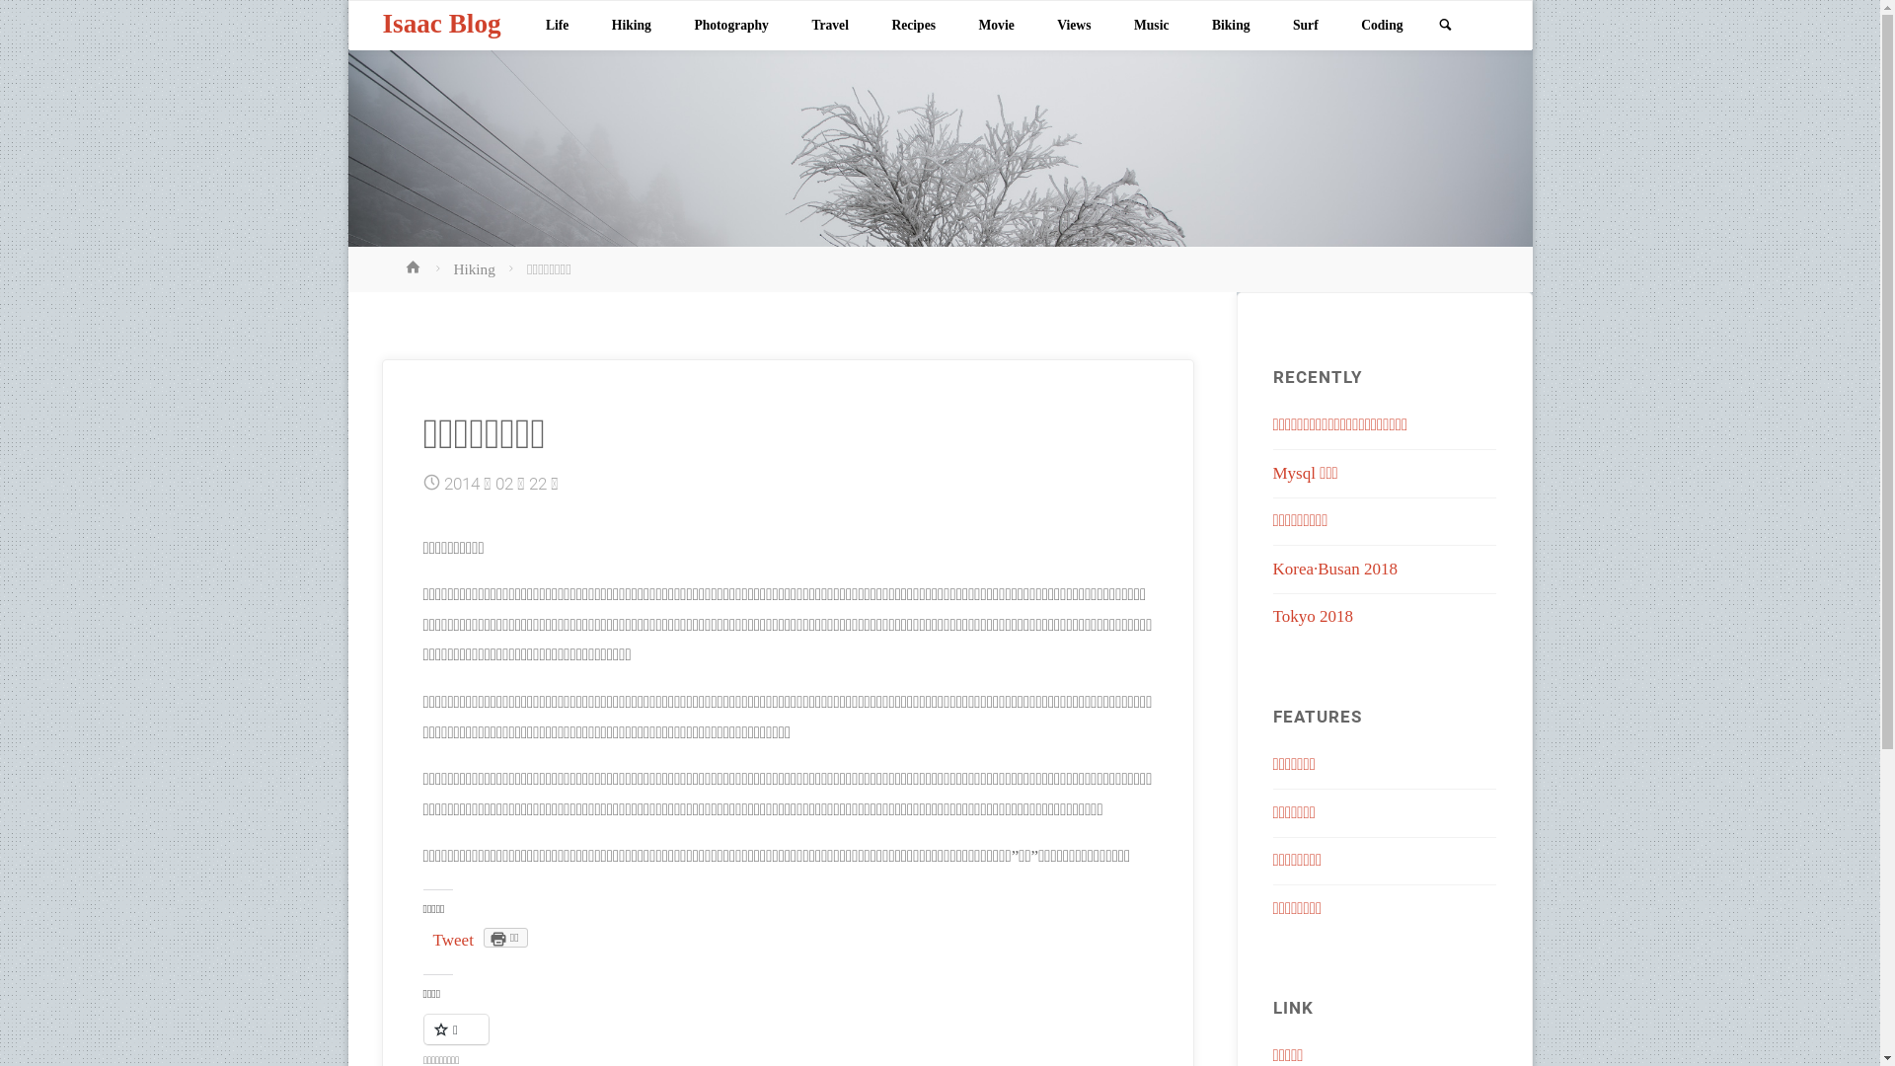 The image size is (1895, 1066). What do you see at coordinates (1151, 26) in the screenshot?
I see `Music` at bounding box center [1151, 26].